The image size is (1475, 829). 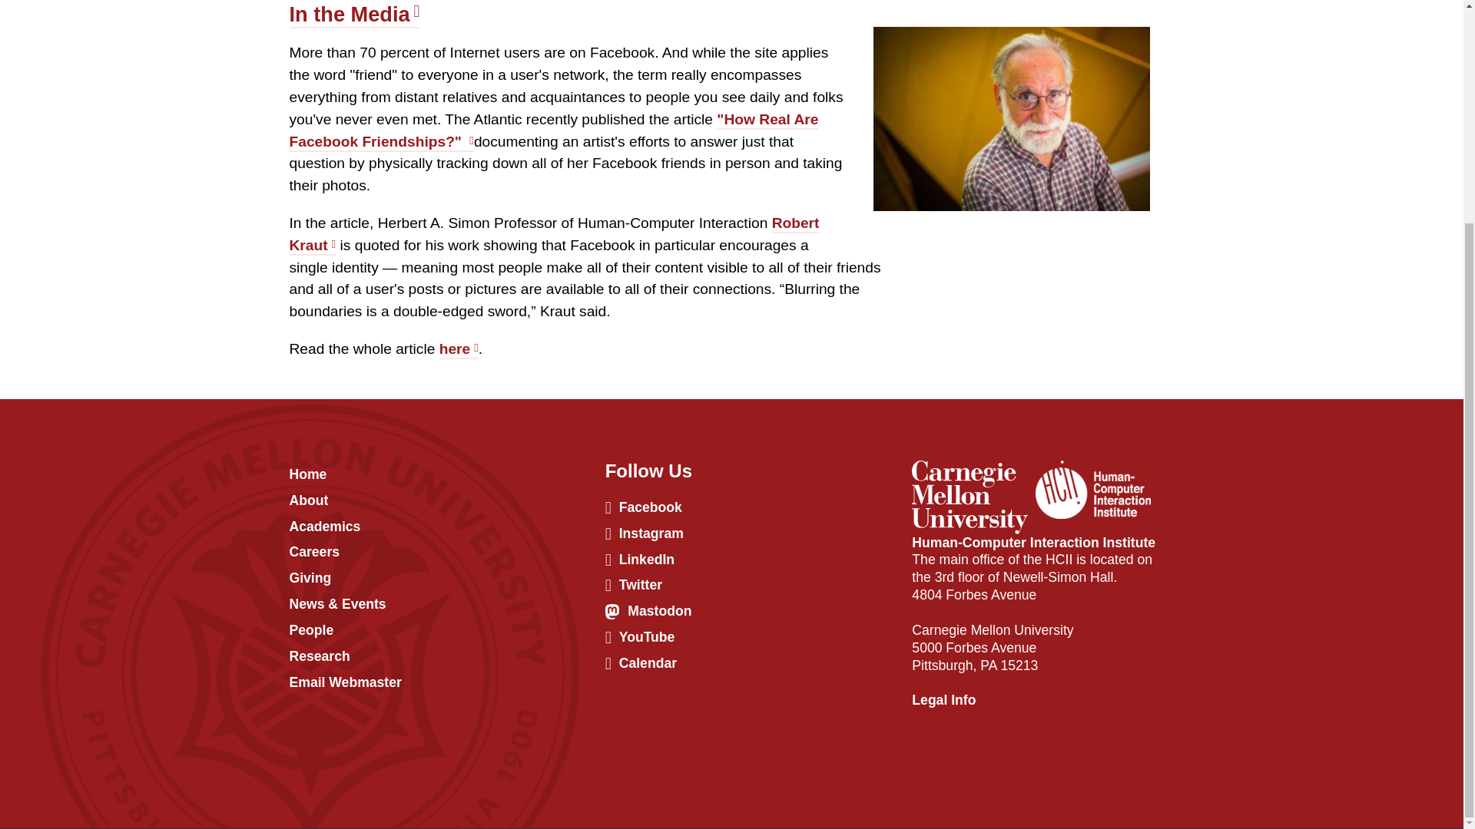 I want to click on opens in a new window, so click(x=971, y=470).